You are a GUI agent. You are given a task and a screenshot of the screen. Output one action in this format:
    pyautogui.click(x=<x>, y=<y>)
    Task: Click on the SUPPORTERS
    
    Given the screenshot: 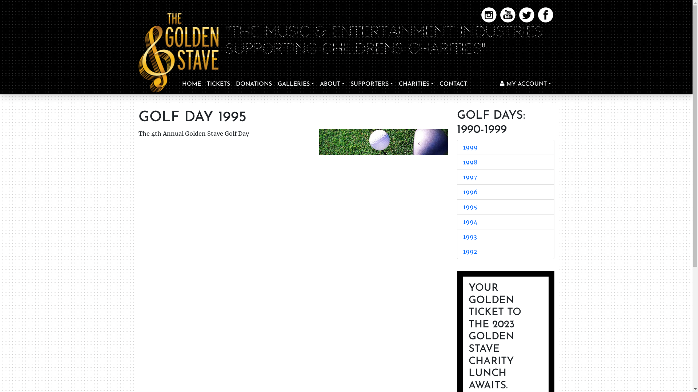 What is the action you would take?
    pyautogui.click(x=372, y=84)
    